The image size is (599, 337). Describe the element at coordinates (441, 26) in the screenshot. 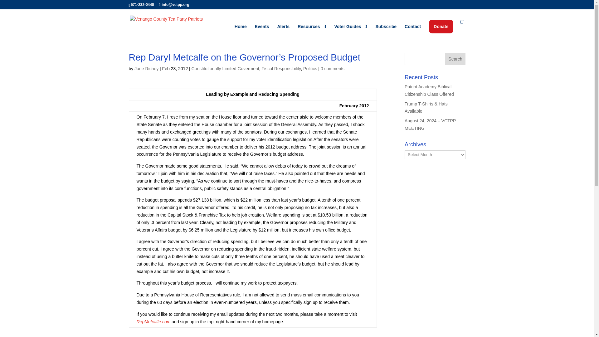

I see `Donate` at that location.